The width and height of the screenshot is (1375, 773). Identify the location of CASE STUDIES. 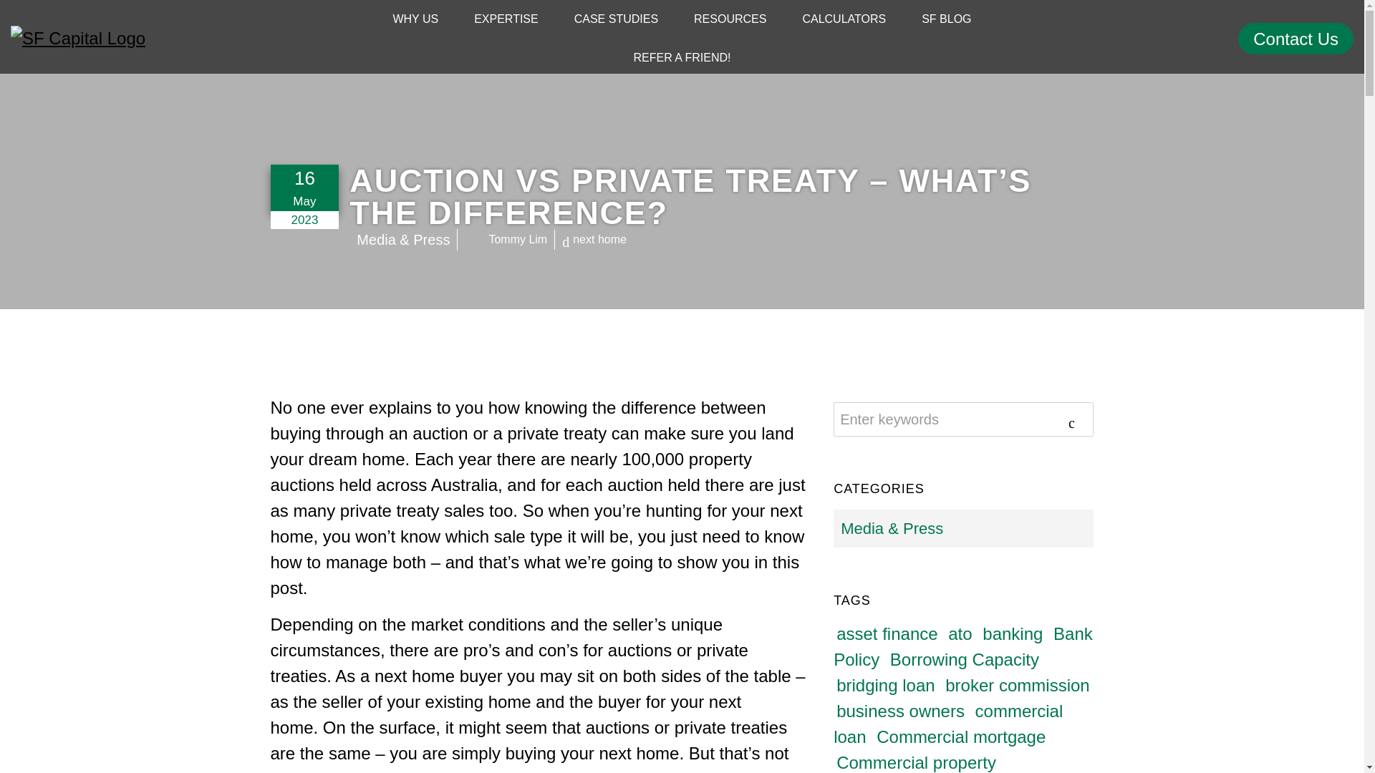
(616, 19).